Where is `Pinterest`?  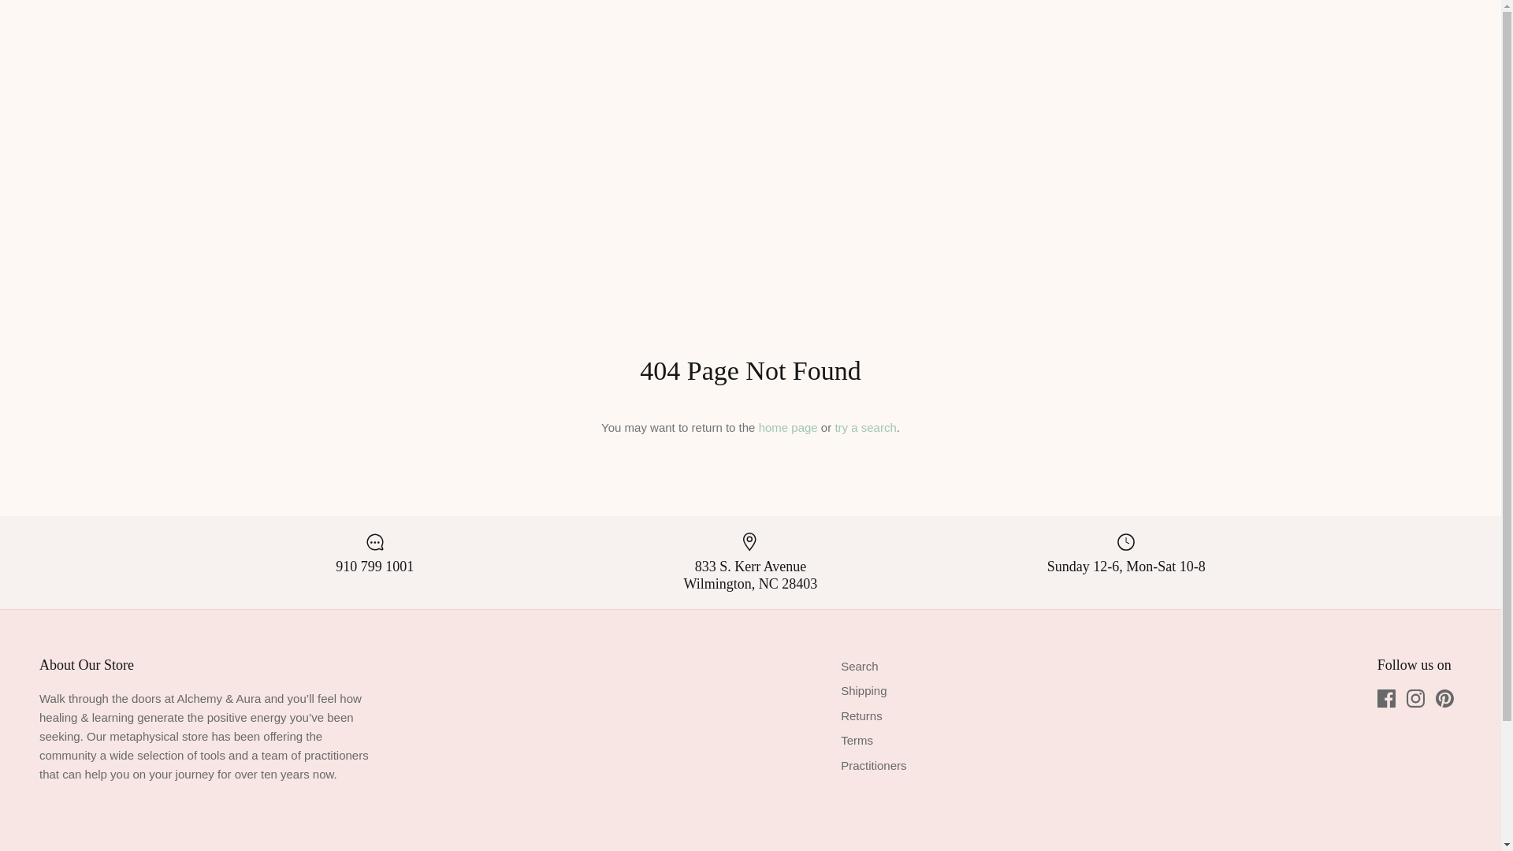
Pinterest is located at coordinates (1445, 698).